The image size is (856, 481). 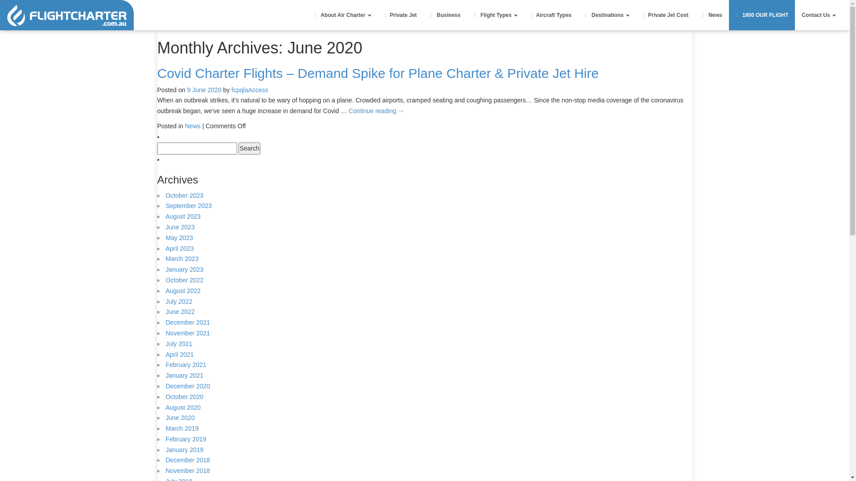 I want to click on August 2020, so click(x=184, y=407).